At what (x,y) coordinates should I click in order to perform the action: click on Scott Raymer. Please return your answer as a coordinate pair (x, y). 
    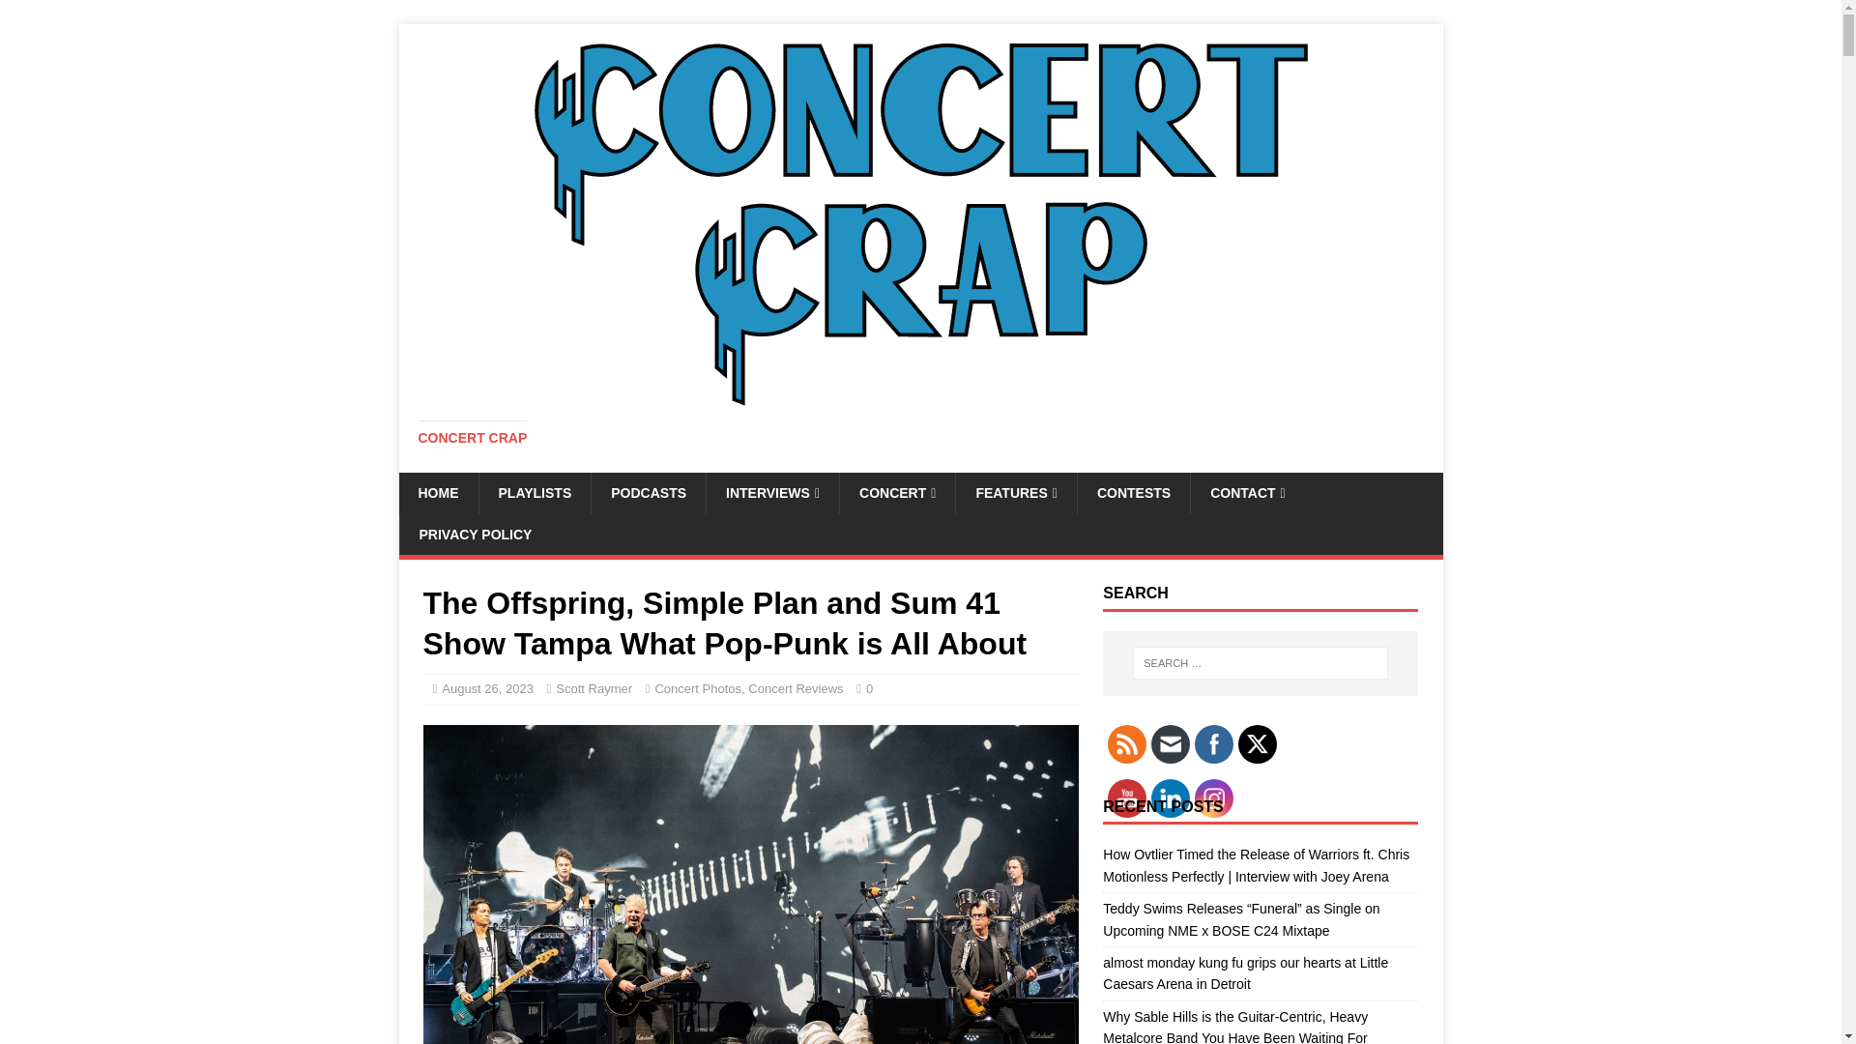
    Looking at the image, I should click on (594, 688).